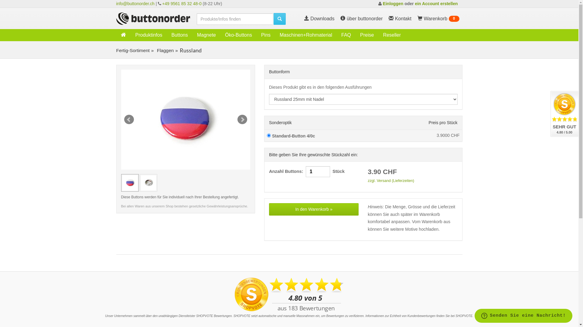  Describe the element at coordinates (346, 35) in the screenshot. I see `FAQ` at that location.